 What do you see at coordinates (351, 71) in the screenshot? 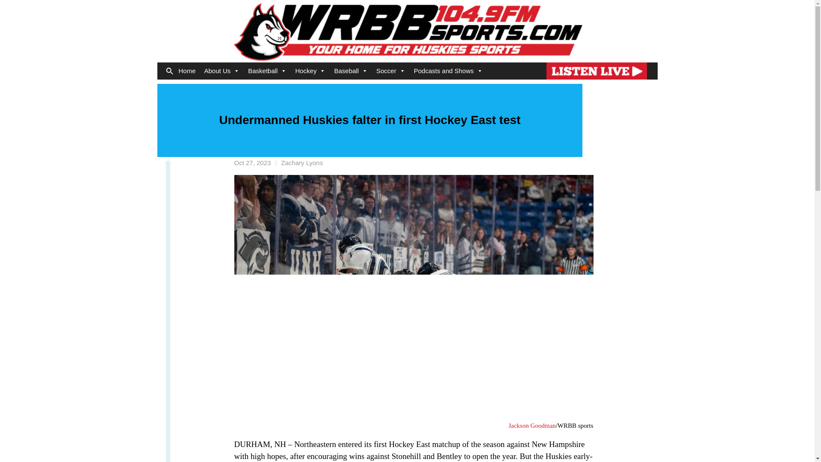
I see `Baseball` at bounding box center [351, 71].